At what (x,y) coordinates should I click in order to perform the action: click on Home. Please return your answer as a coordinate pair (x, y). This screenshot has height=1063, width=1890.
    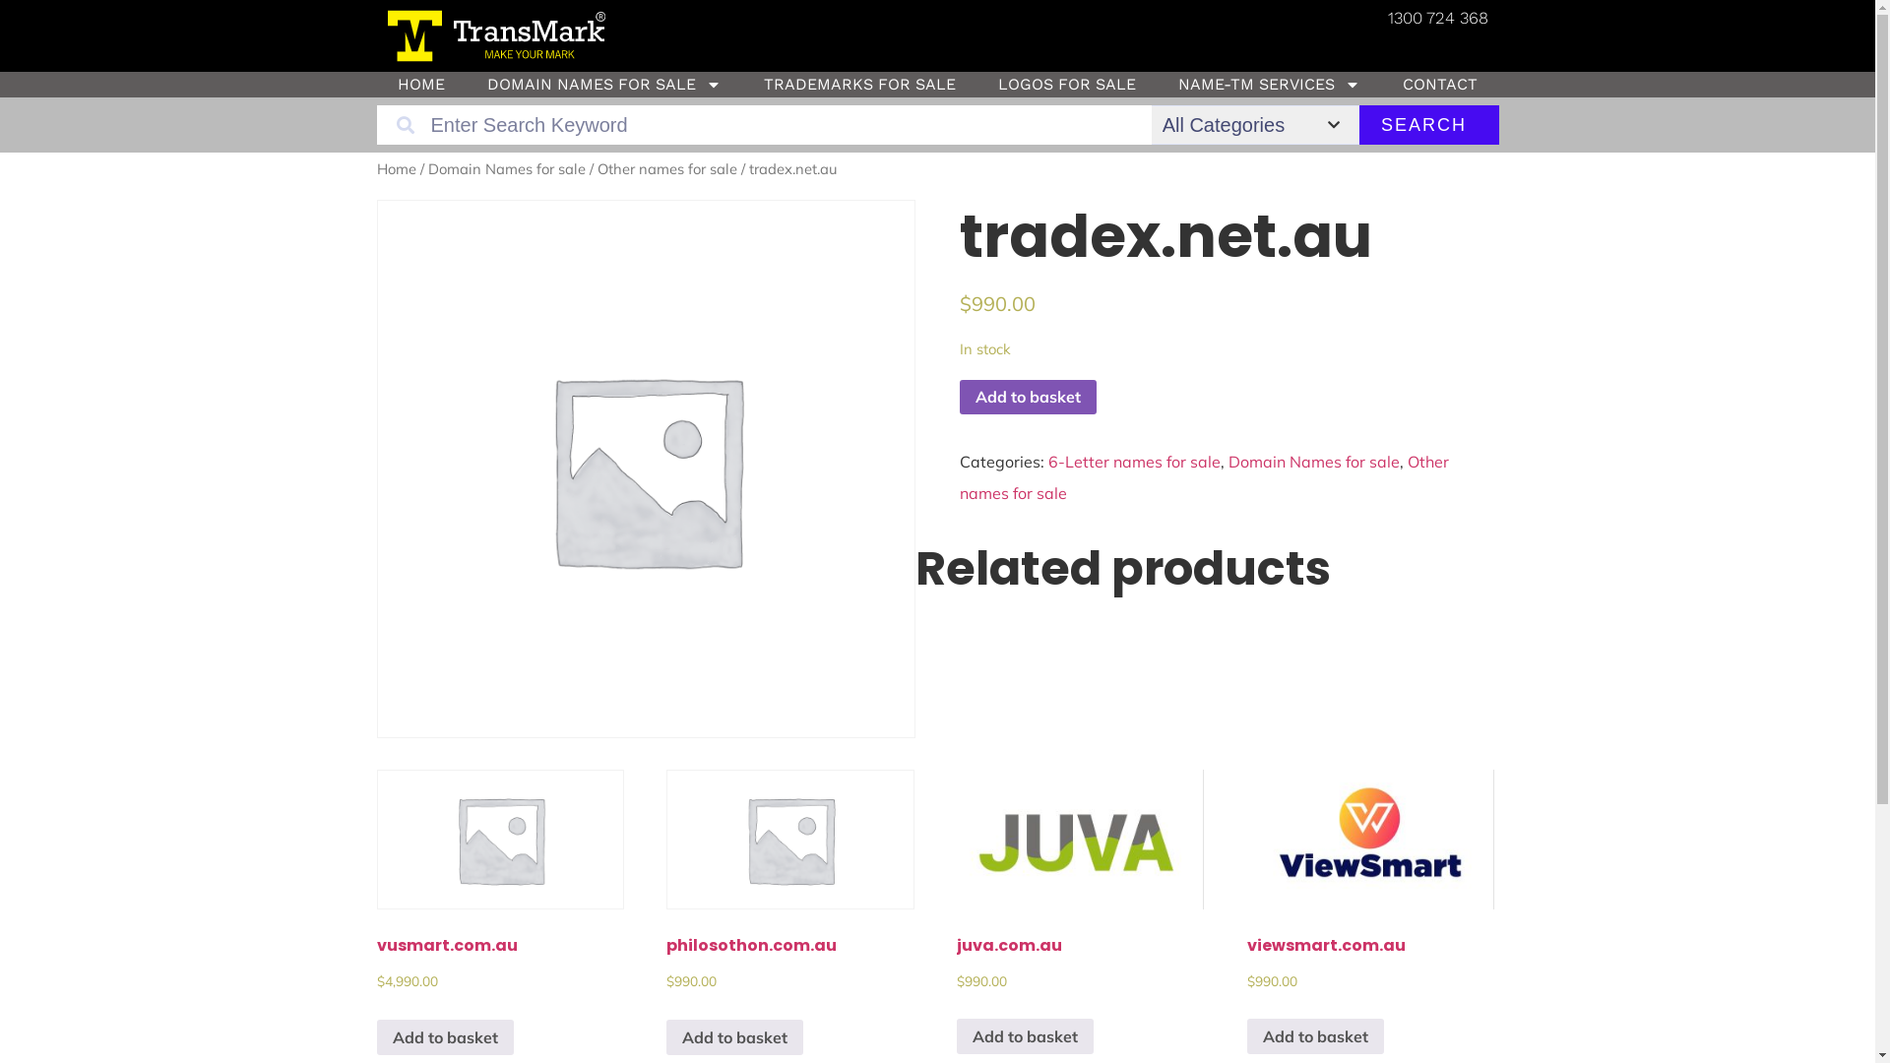
    Looking at the image, I should click on (396, 169).